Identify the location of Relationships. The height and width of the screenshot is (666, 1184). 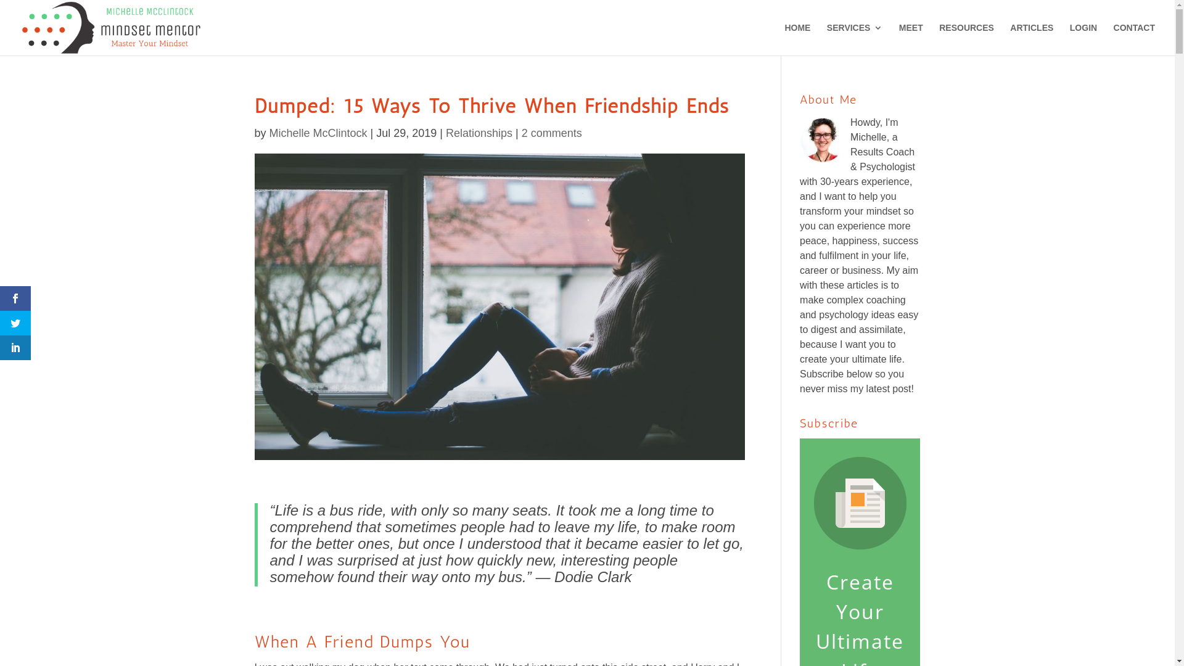
(479, 133).